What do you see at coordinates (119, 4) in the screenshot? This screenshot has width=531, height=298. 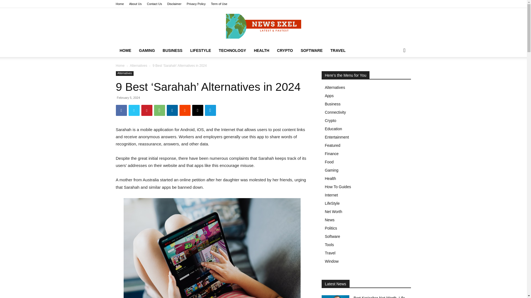 I see `Home` at bounding box center [119, 4].